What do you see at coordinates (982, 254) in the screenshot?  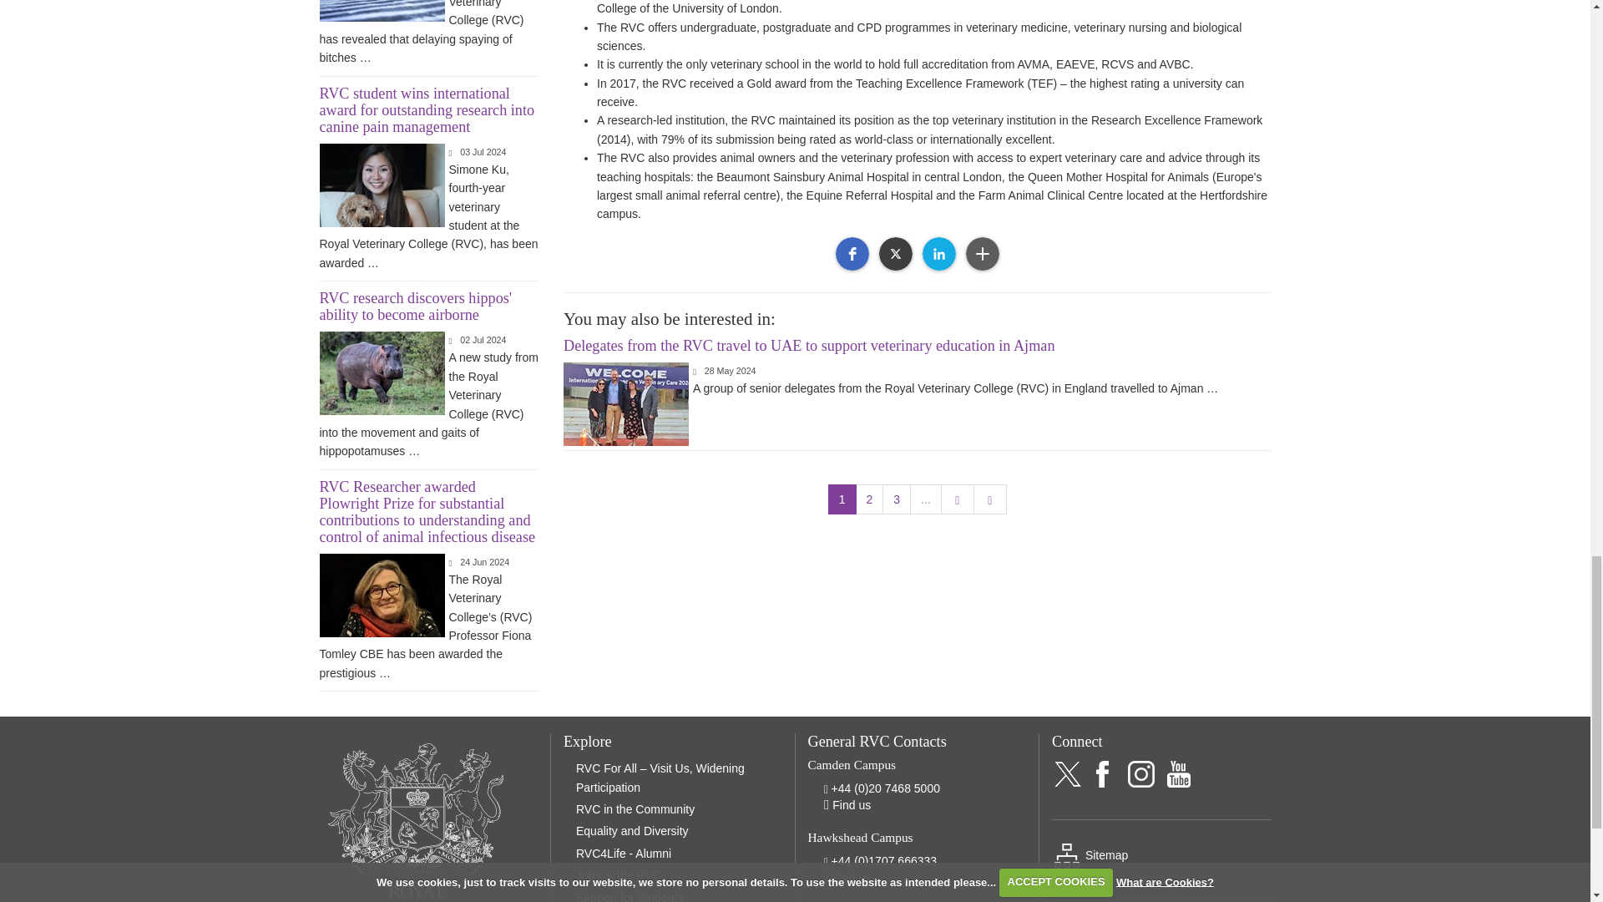 I see `More` at bounding box center [982, 254].